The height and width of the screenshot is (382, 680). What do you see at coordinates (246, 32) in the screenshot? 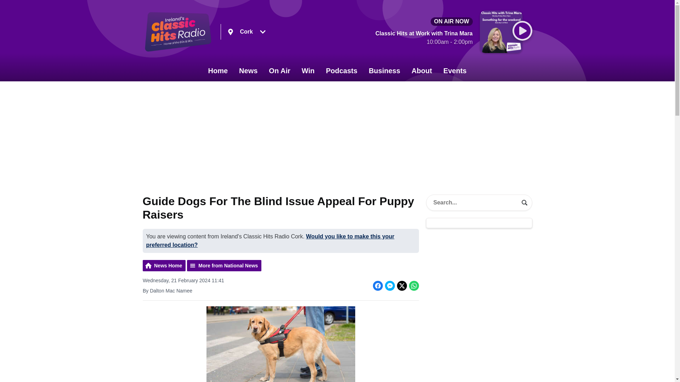
I see `Cork` at bounding box center [246, 32].